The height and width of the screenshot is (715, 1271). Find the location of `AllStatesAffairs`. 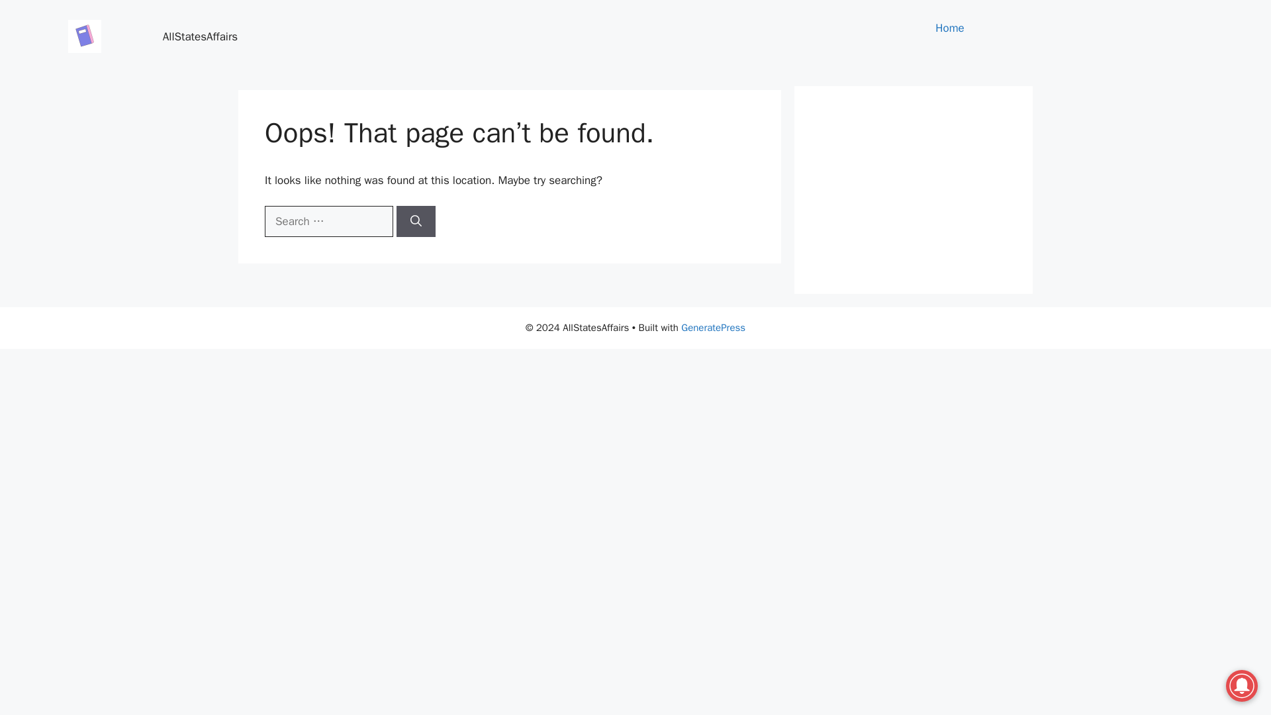

AllStatesAffairs is located at coordinates (200, 36).